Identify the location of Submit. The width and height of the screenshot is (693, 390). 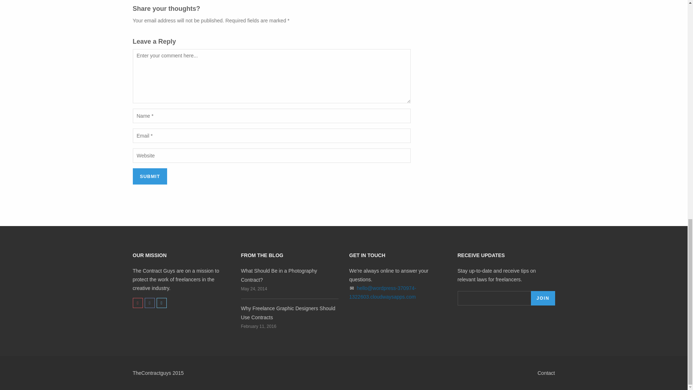
(150, 176).